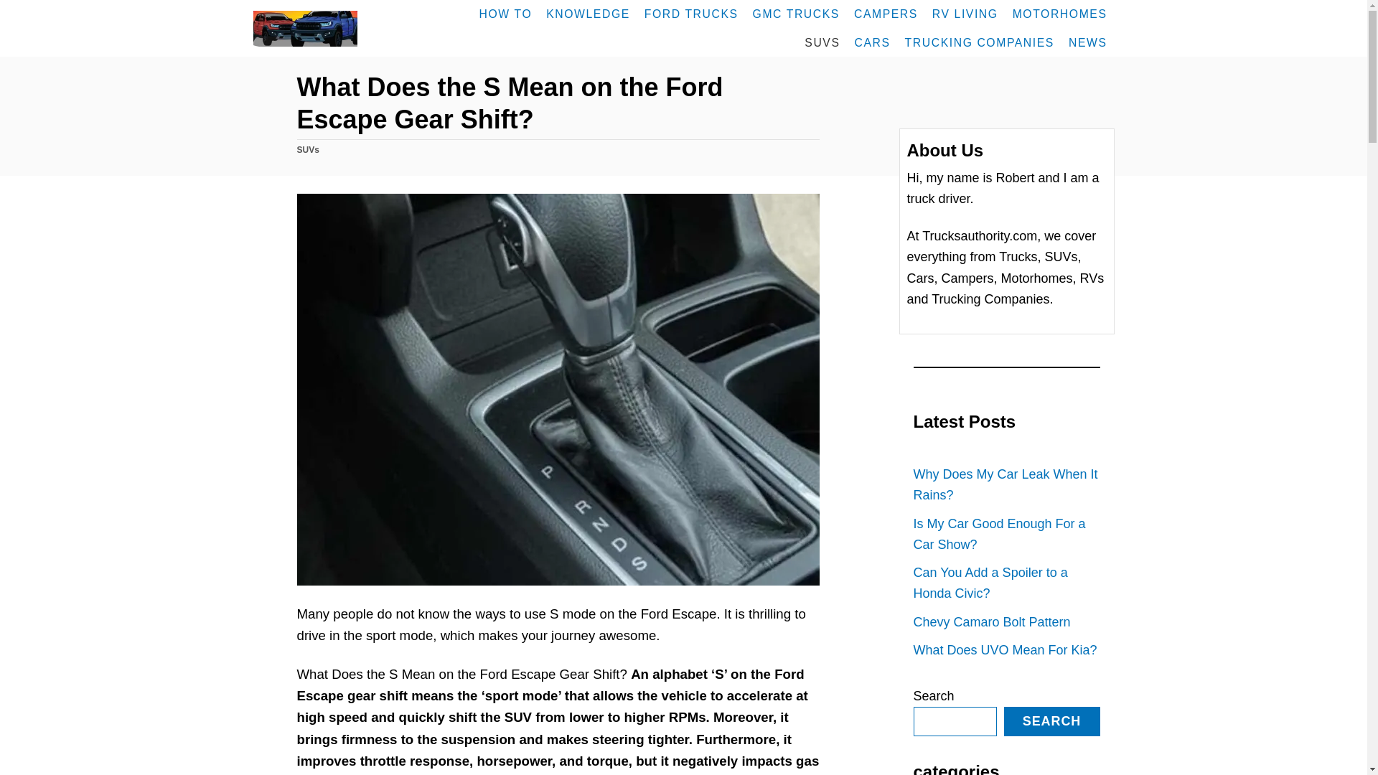 The width and height of the screenshot is (1378, 775). Describe the element at coordinates (1052, 721) in the screenshot. I see `SEARCH` at that location.